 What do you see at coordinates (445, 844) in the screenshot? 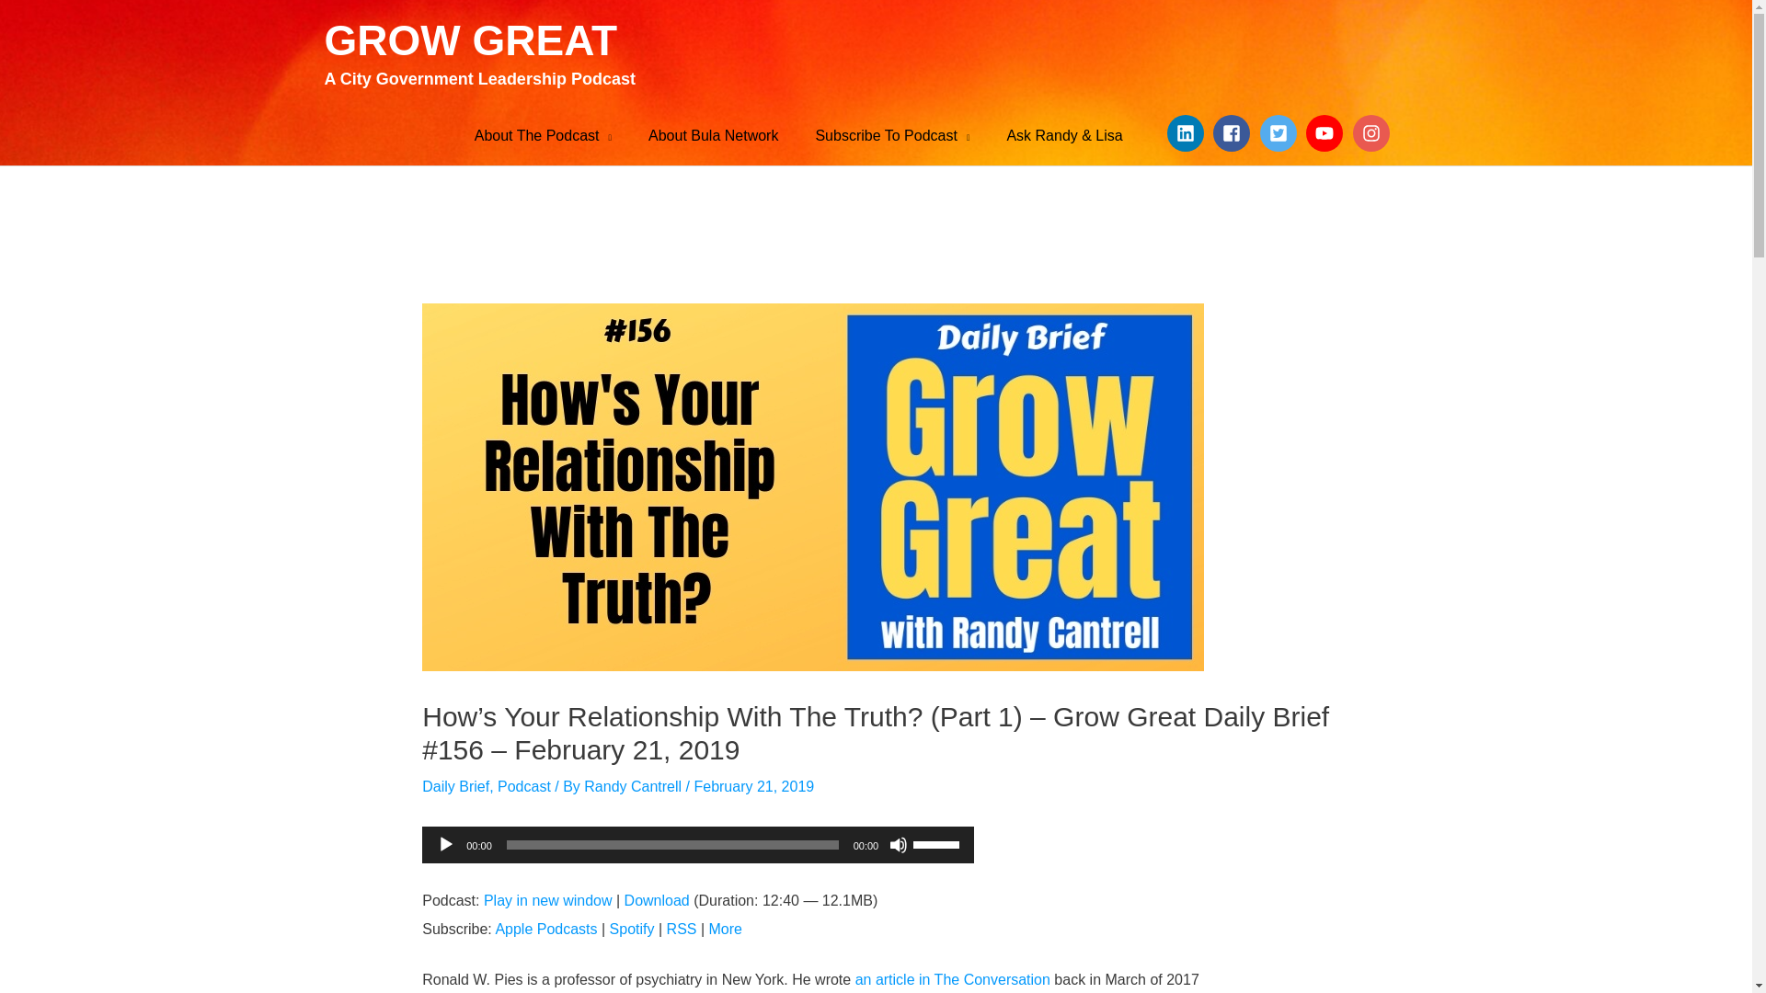
I see `Play` at bounding box center [445, 844].